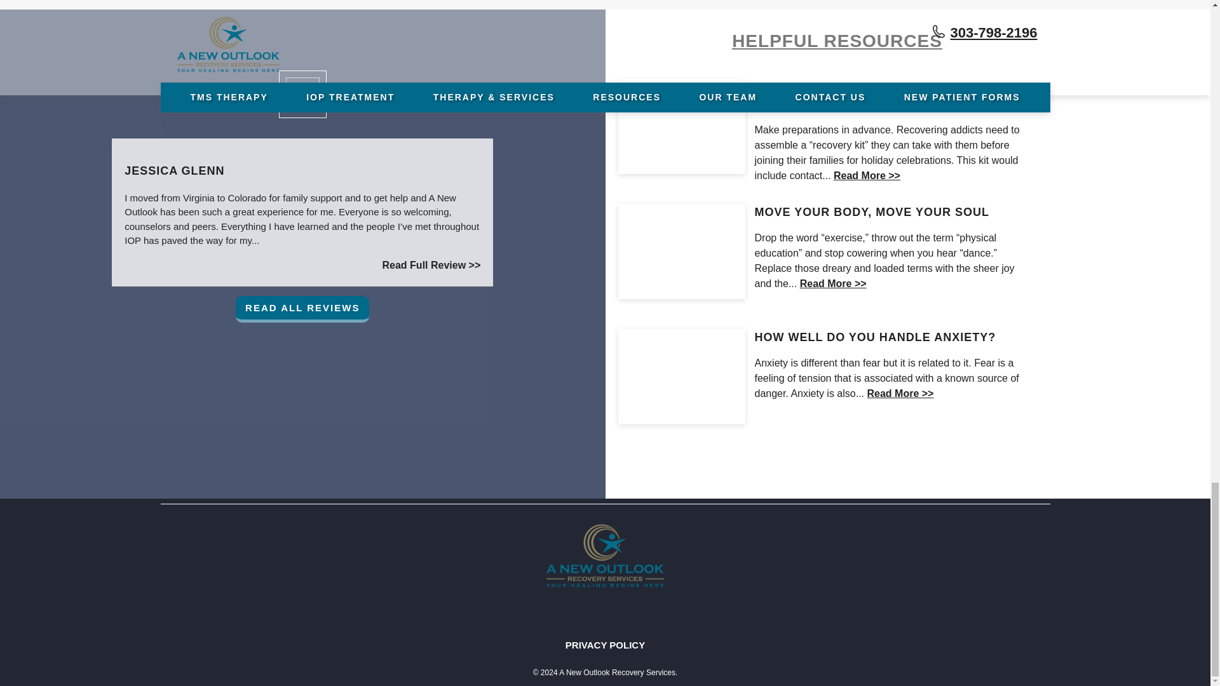  I want to click on HELPFUL RESOURCES, so click(836, 41).